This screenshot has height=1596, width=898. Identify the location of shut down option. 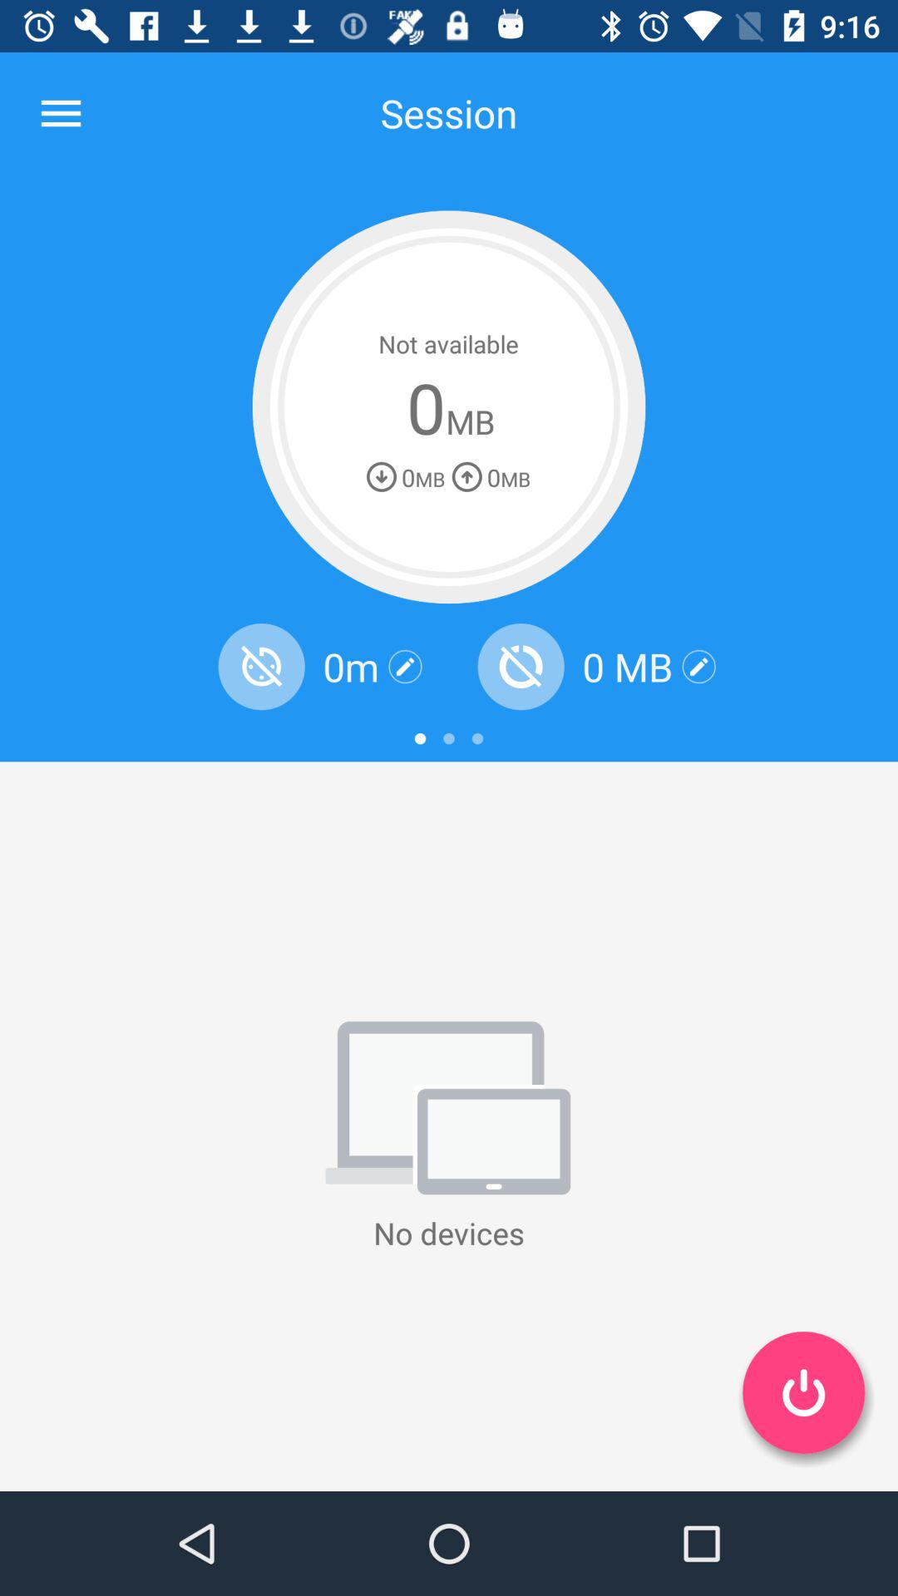
(803, 1392).